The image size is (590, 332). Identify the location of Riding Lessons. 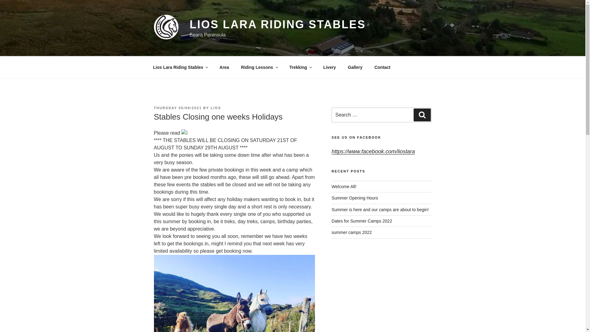
(259, 67).